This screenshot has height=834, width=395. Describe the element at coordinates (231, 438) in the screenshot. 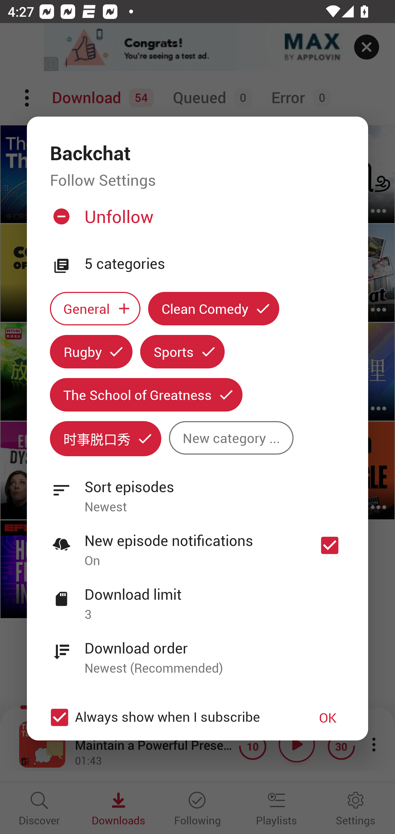

I see `New category ...` at that location.